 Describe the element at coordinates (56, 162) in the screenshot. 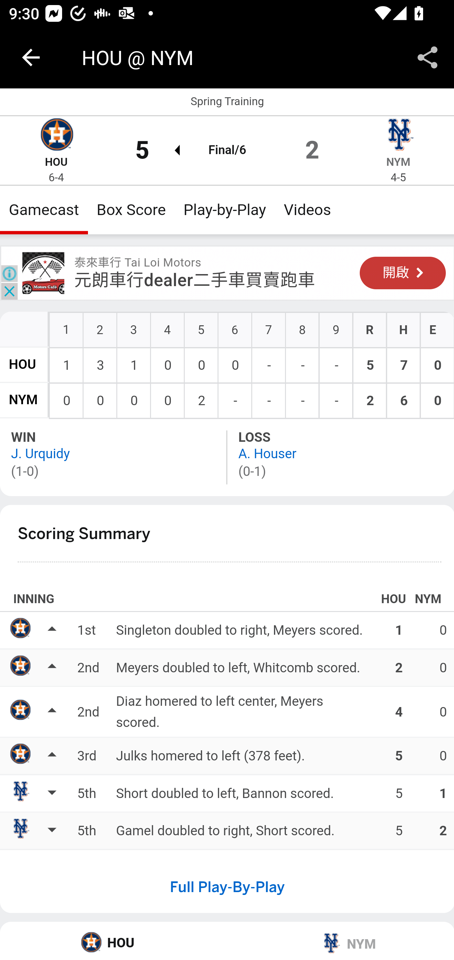

I see `HOU` at that location.